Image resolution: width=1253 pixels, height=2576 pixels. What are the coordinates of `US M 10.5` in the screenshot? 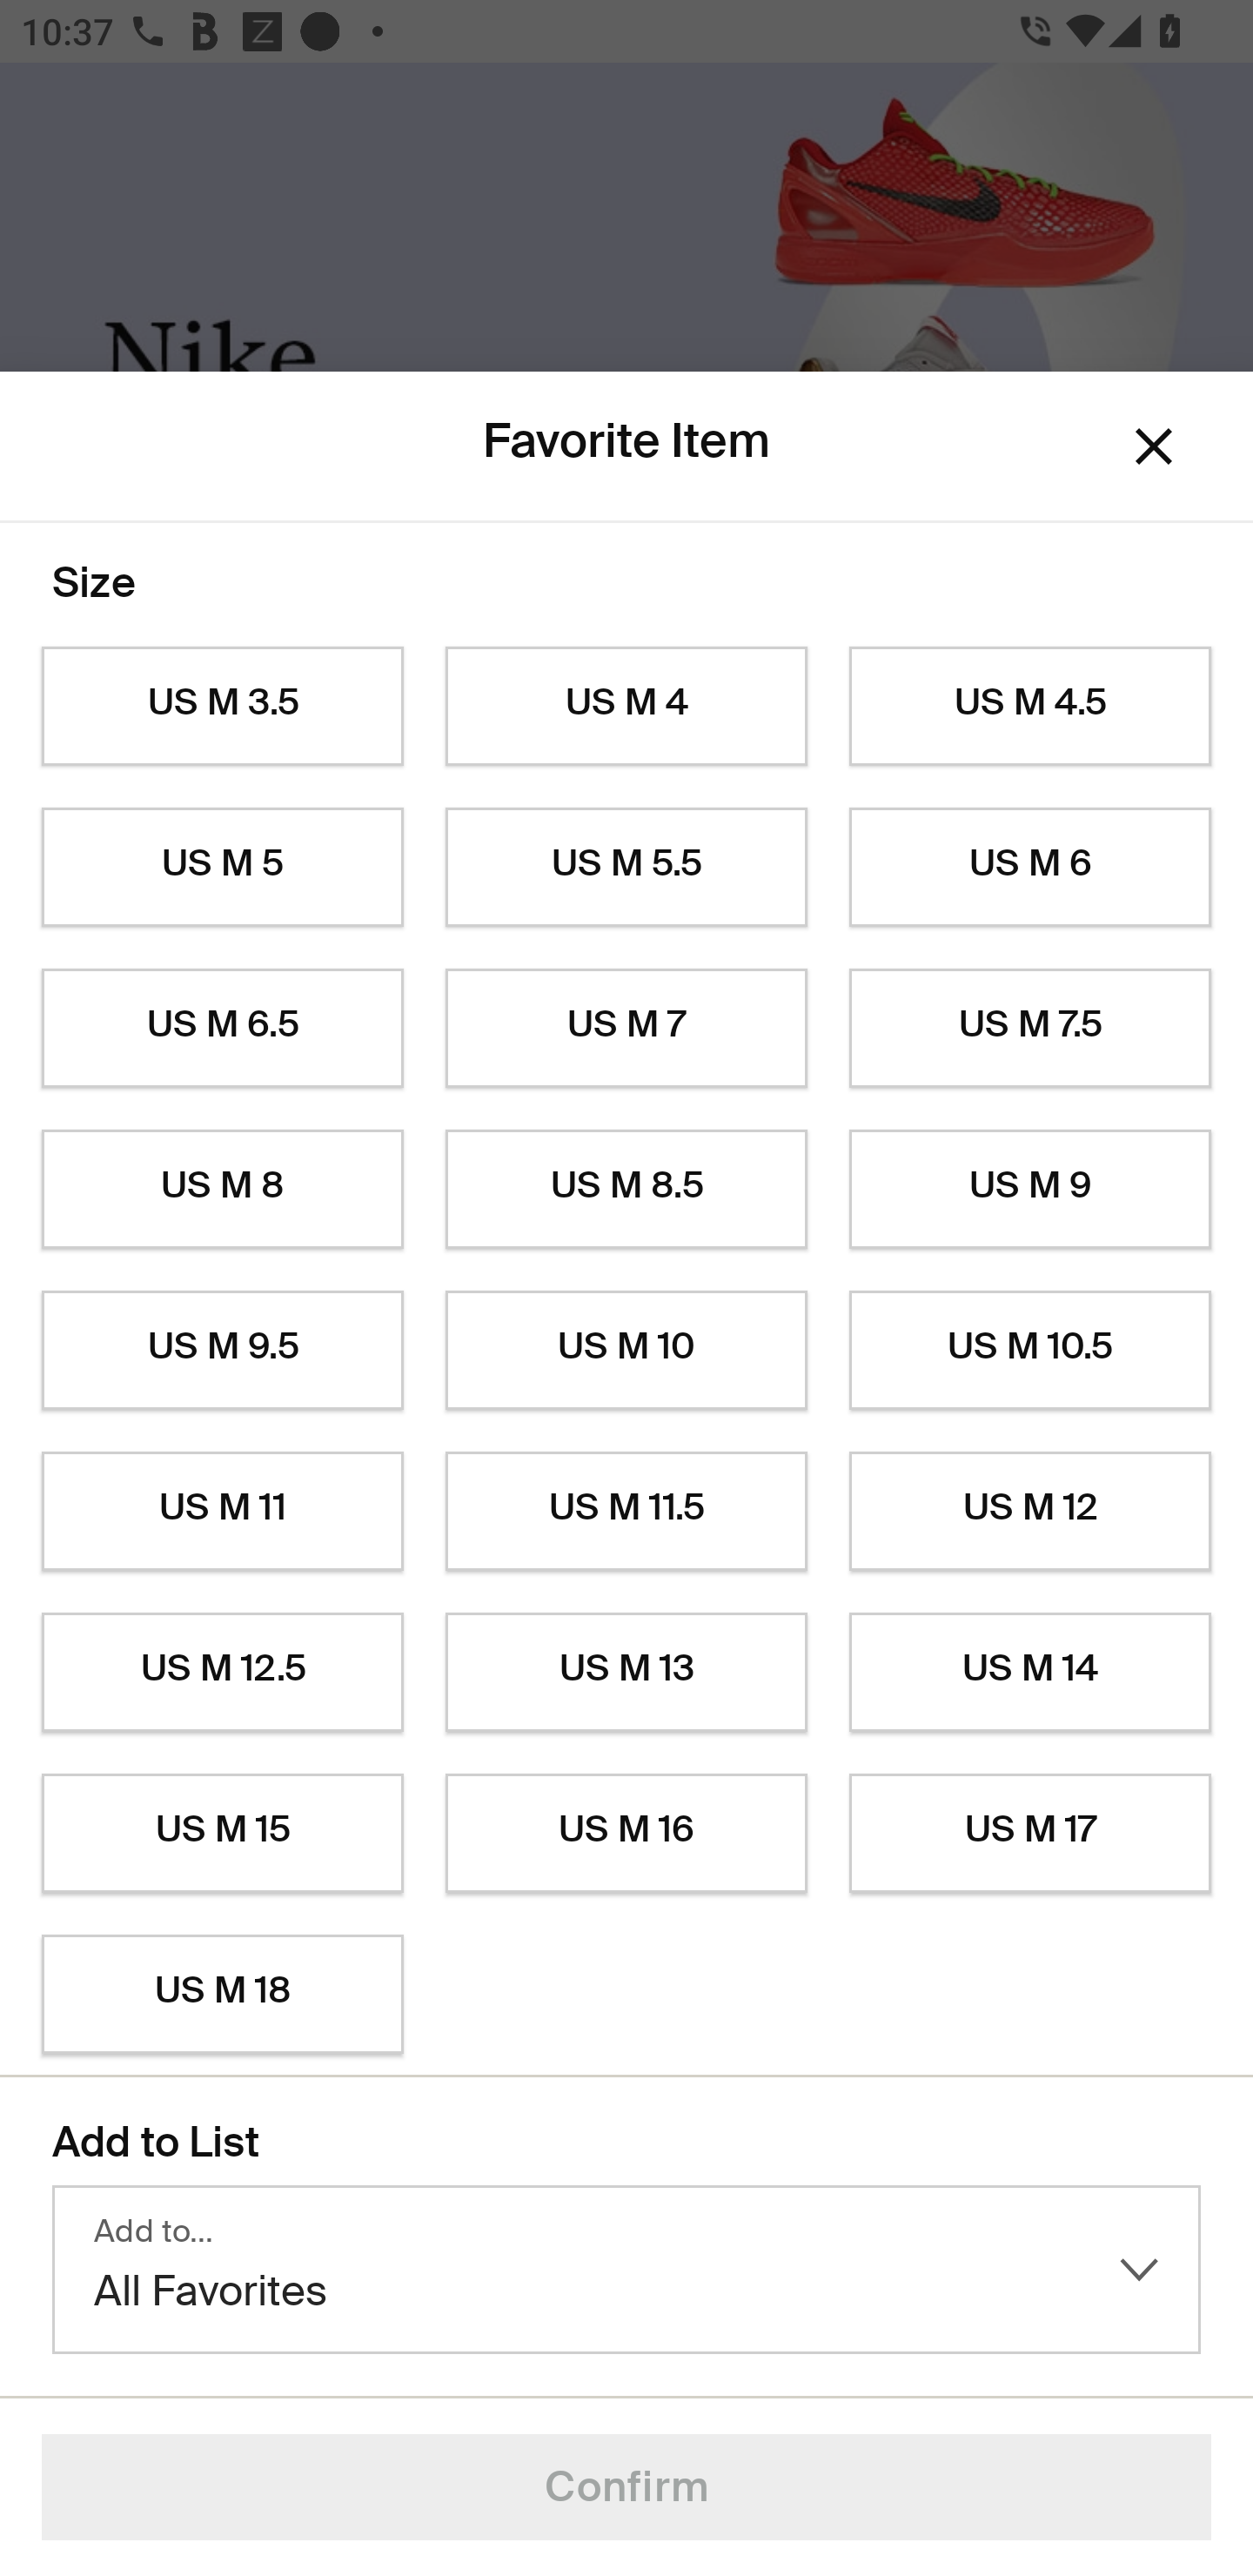 It's located at (1030, 1351).